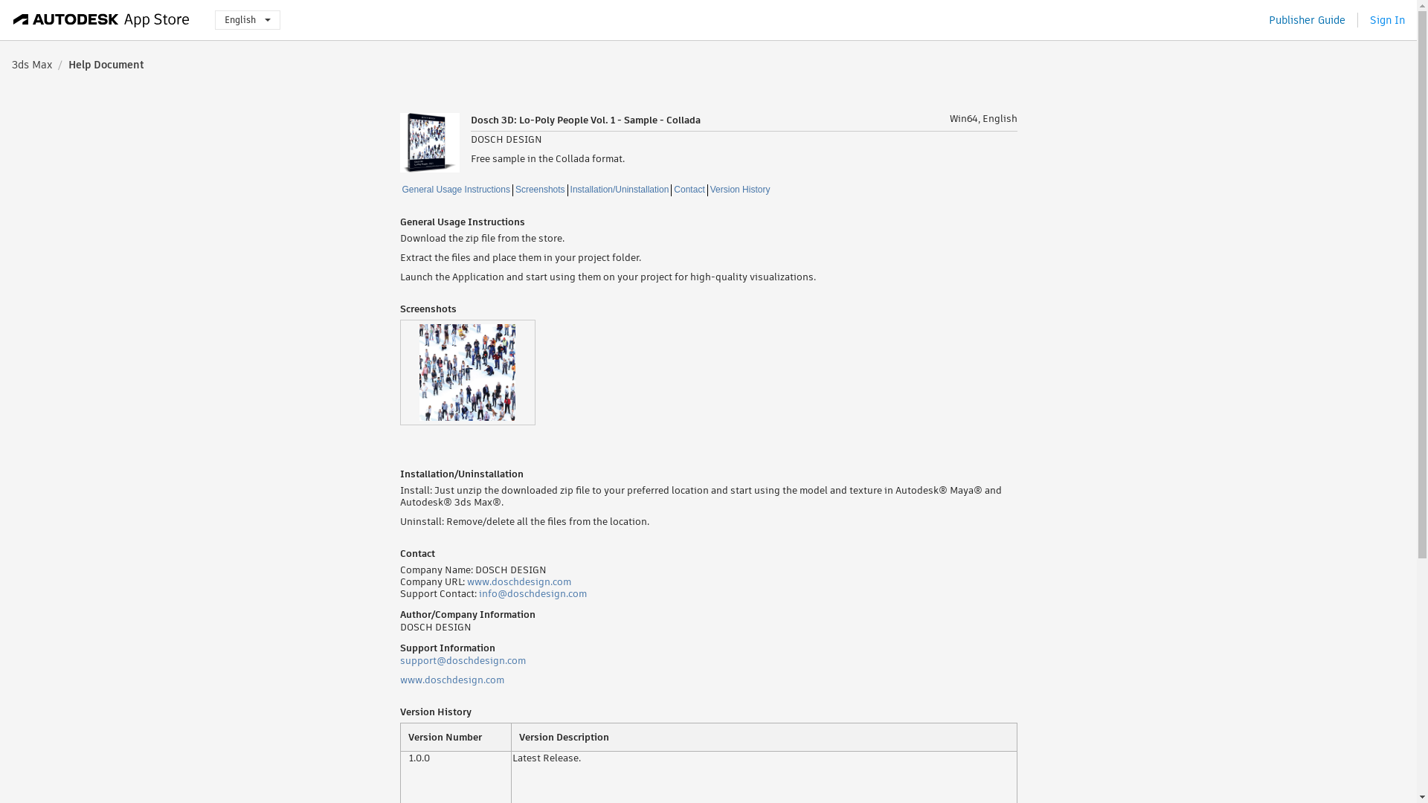 The image size is (1428, 803). Describe the element at coordinates (101, 19) in the screenshot. I see `Autodesk App Store` at that location.